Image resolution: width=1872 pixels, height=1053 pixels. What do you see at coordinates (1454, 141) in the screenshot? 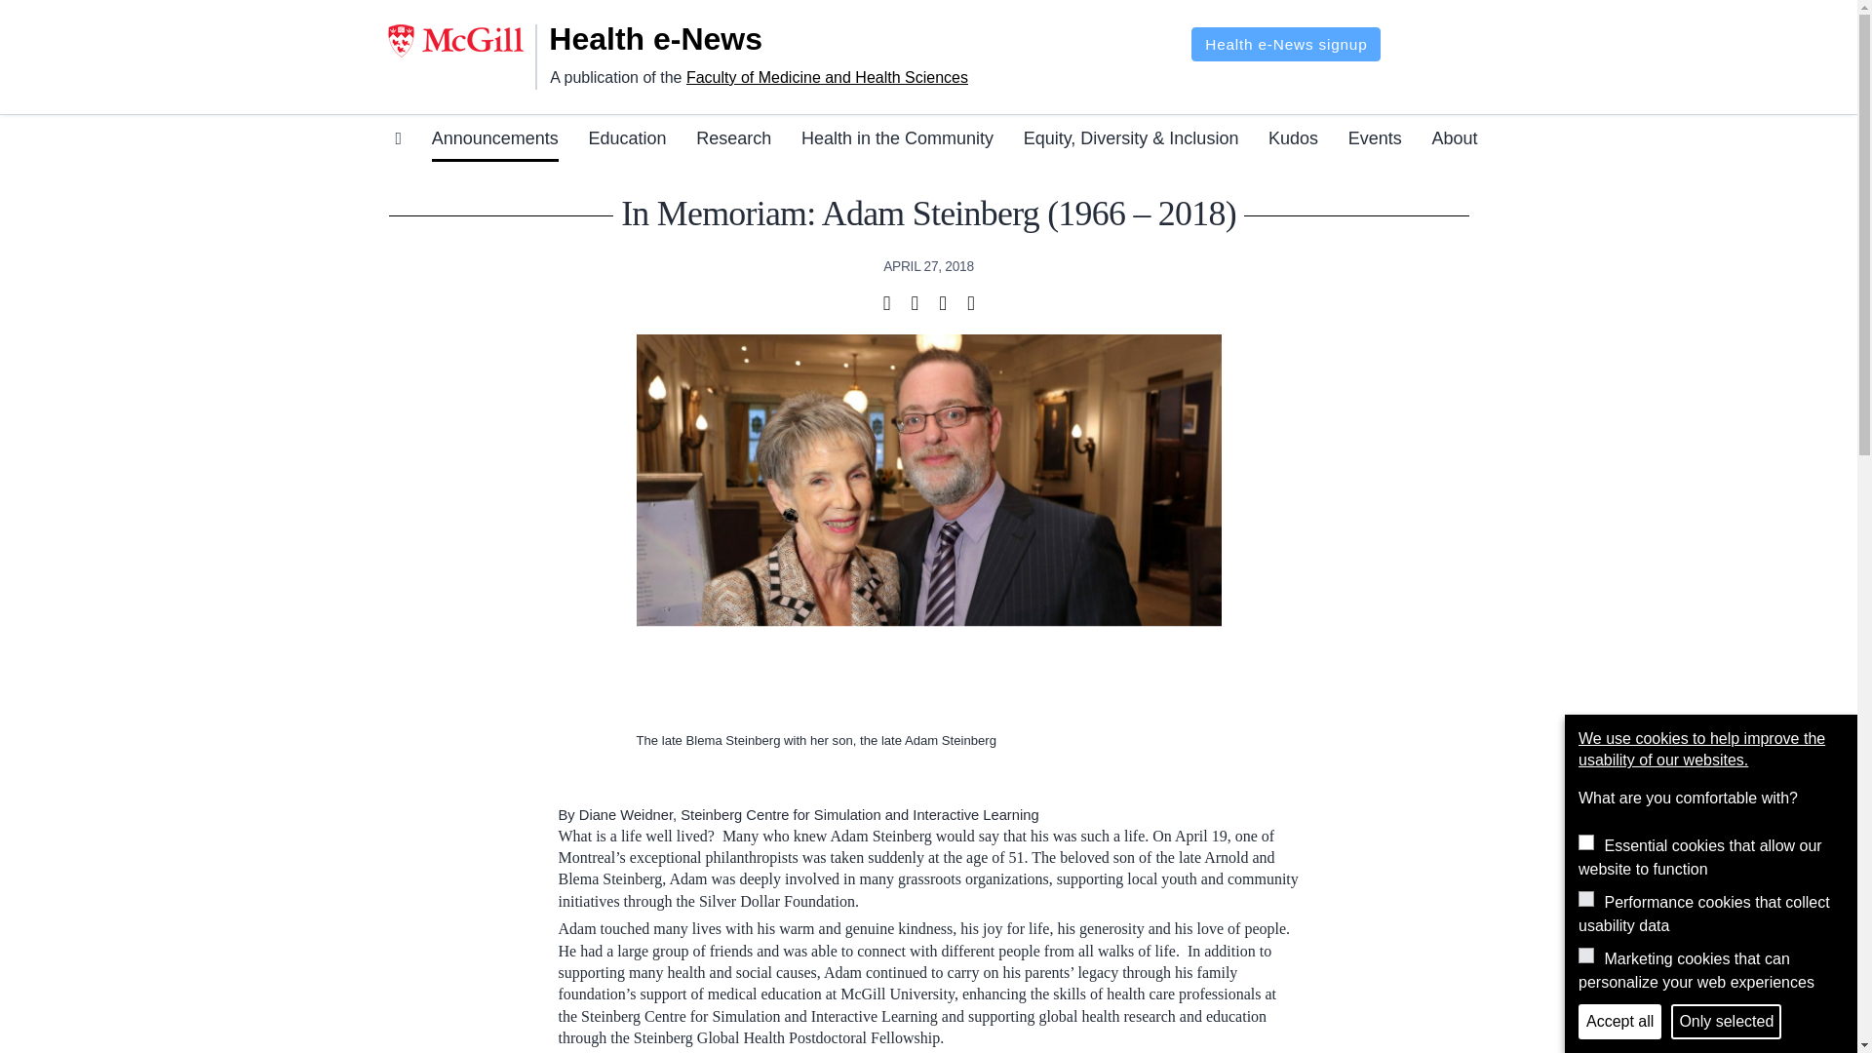
I see `About` at bounding box center [1454, 141].